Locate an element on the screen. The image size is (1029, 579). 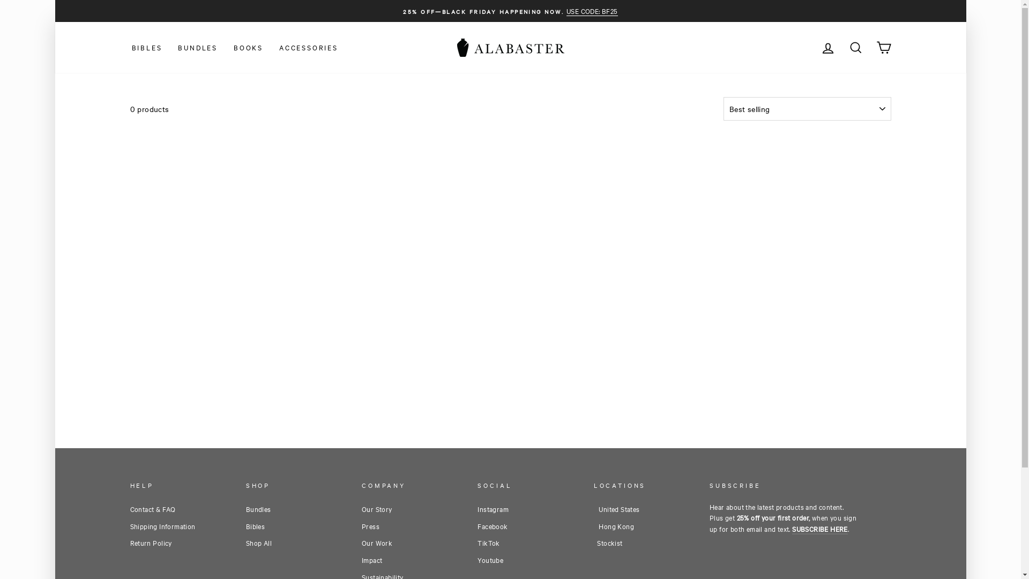
Our Work is located at coordinates (377, 543).